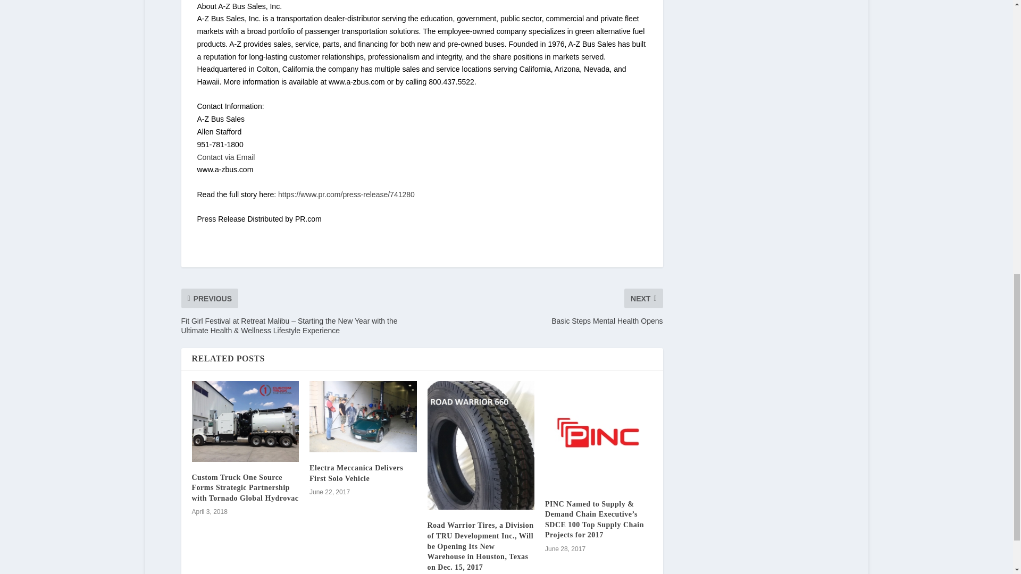 This screenshot has height=574, width=1021. Describe the element at coordinates (225, 157) in the screenshot. I see `Contact via Email` at that location.